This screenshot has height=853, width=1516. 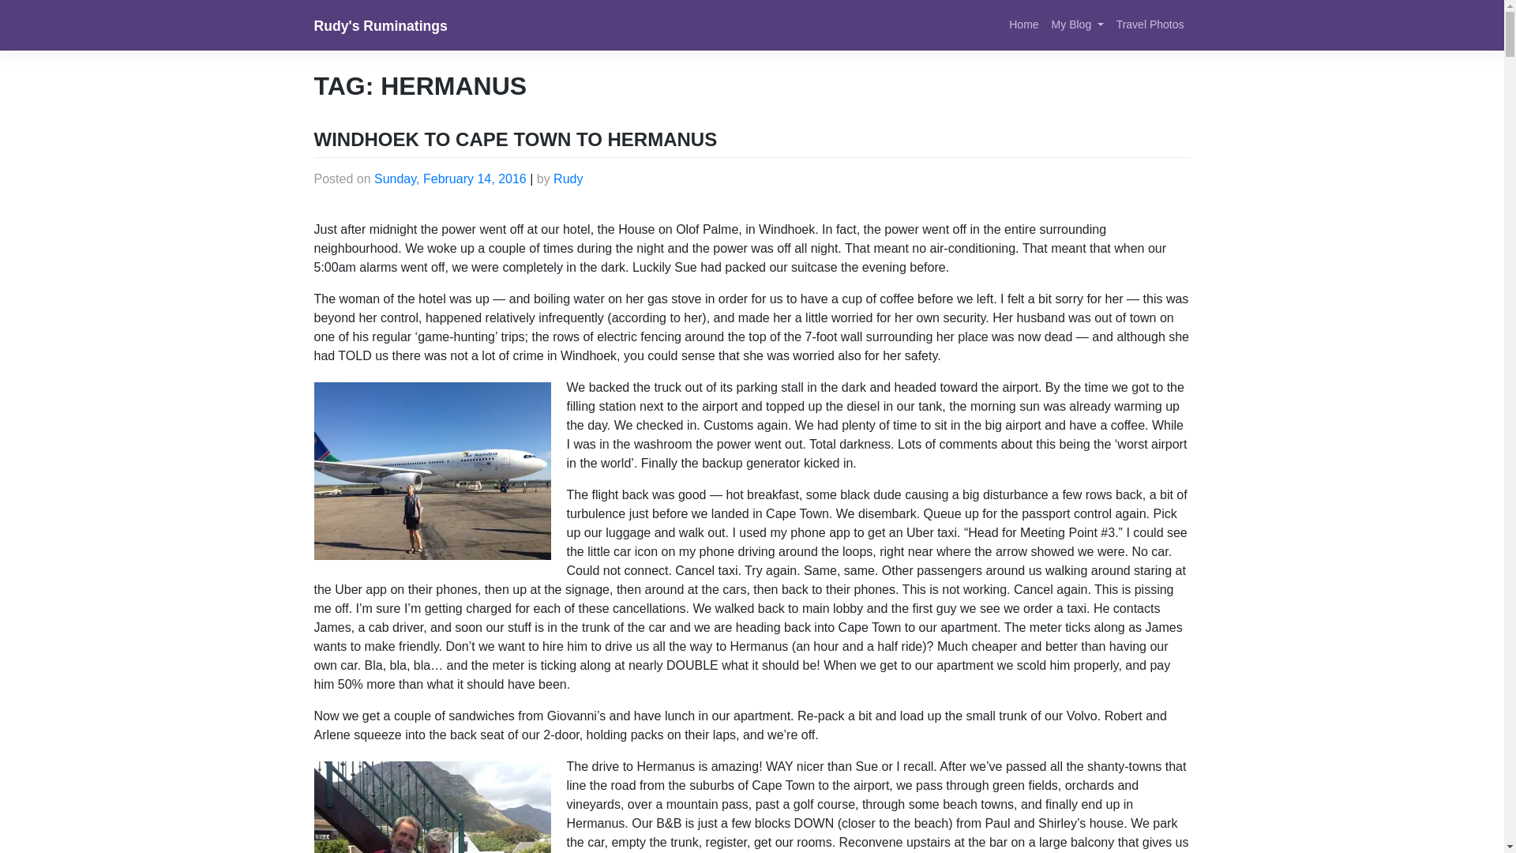 What do you see at coordinates (1023, 24) in the screenshot?
I see `Home` at bounding box center [1023, 24].